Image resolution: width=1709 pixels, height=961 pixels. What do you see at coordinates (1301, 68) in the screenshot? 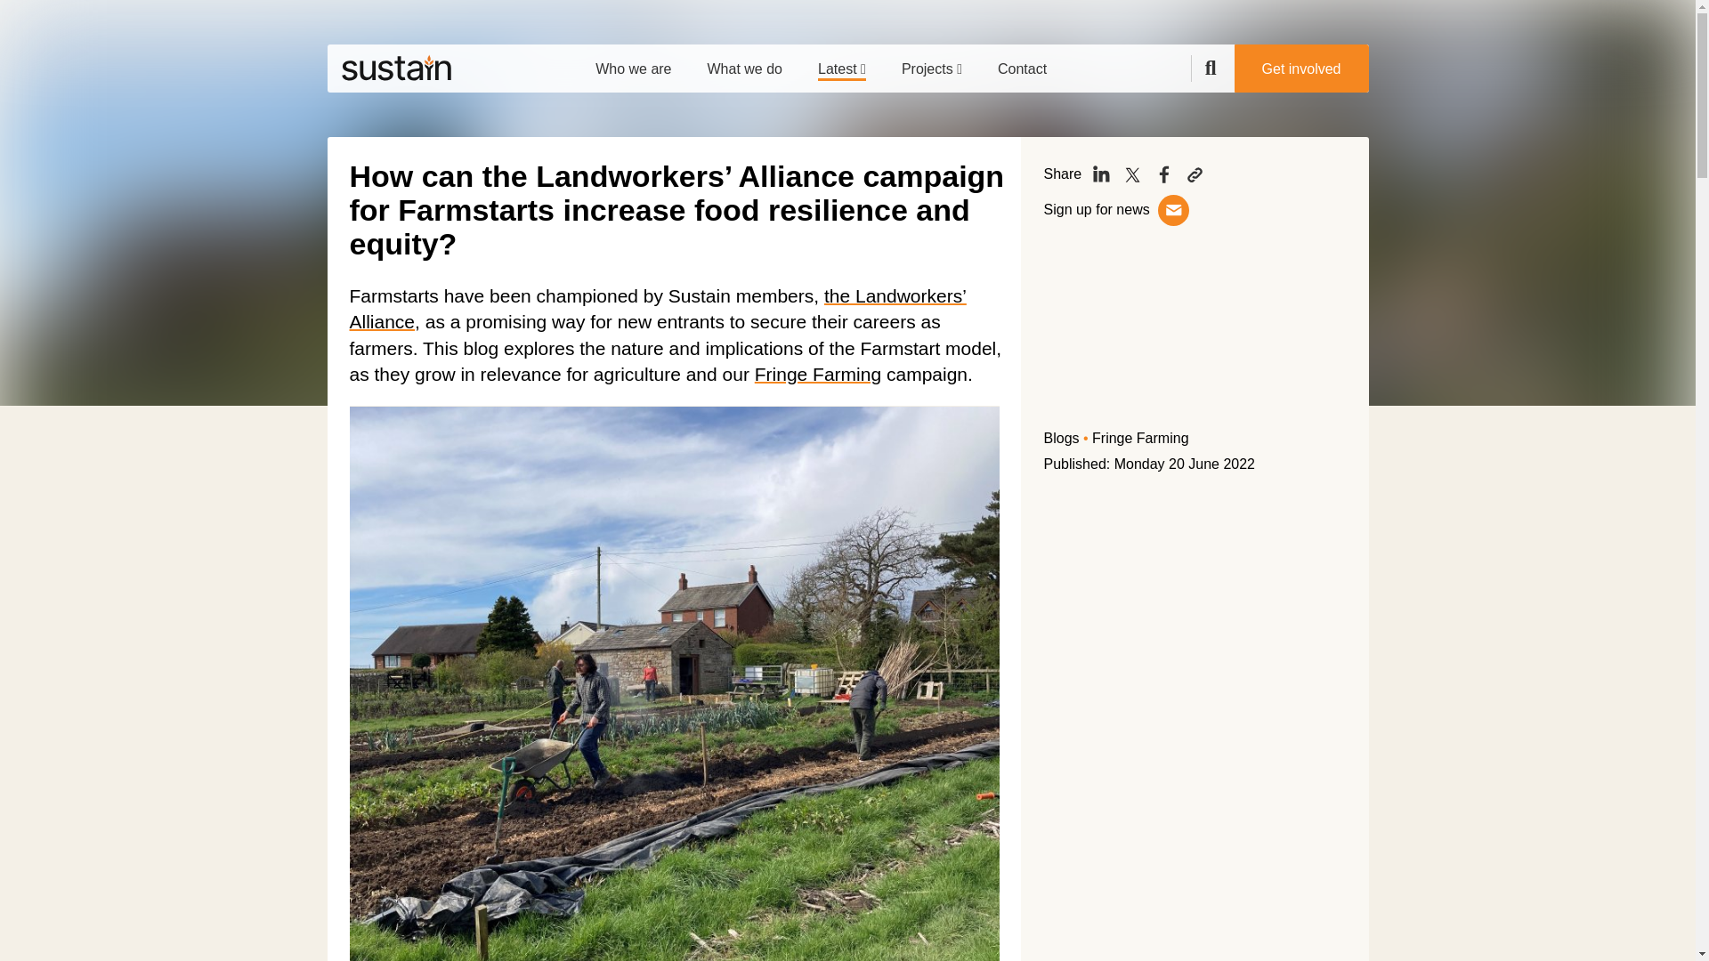
I see `Get involved` at bounding box center [1301, 68].